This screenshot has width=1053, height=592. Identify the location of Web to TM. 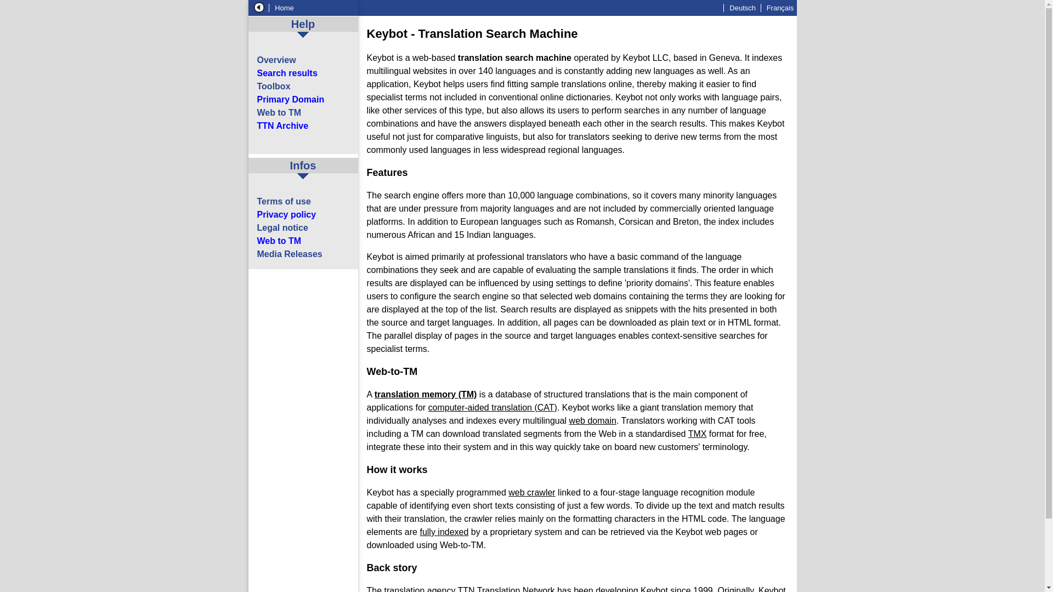
(279, 112).